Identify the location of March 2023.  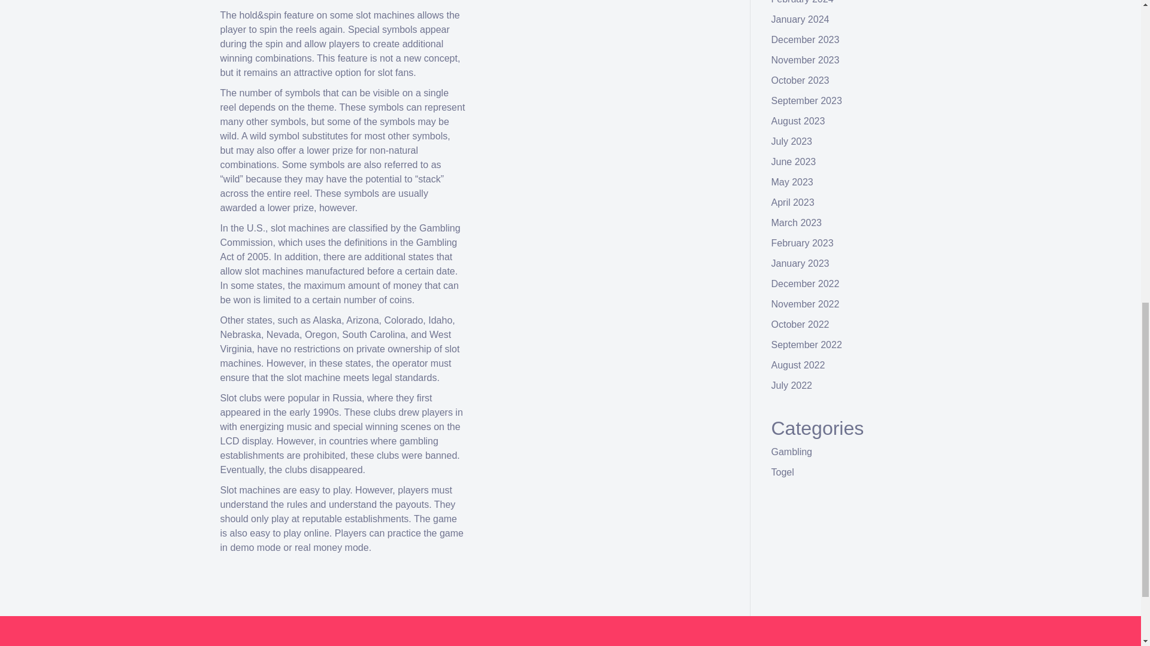
(797, 223).